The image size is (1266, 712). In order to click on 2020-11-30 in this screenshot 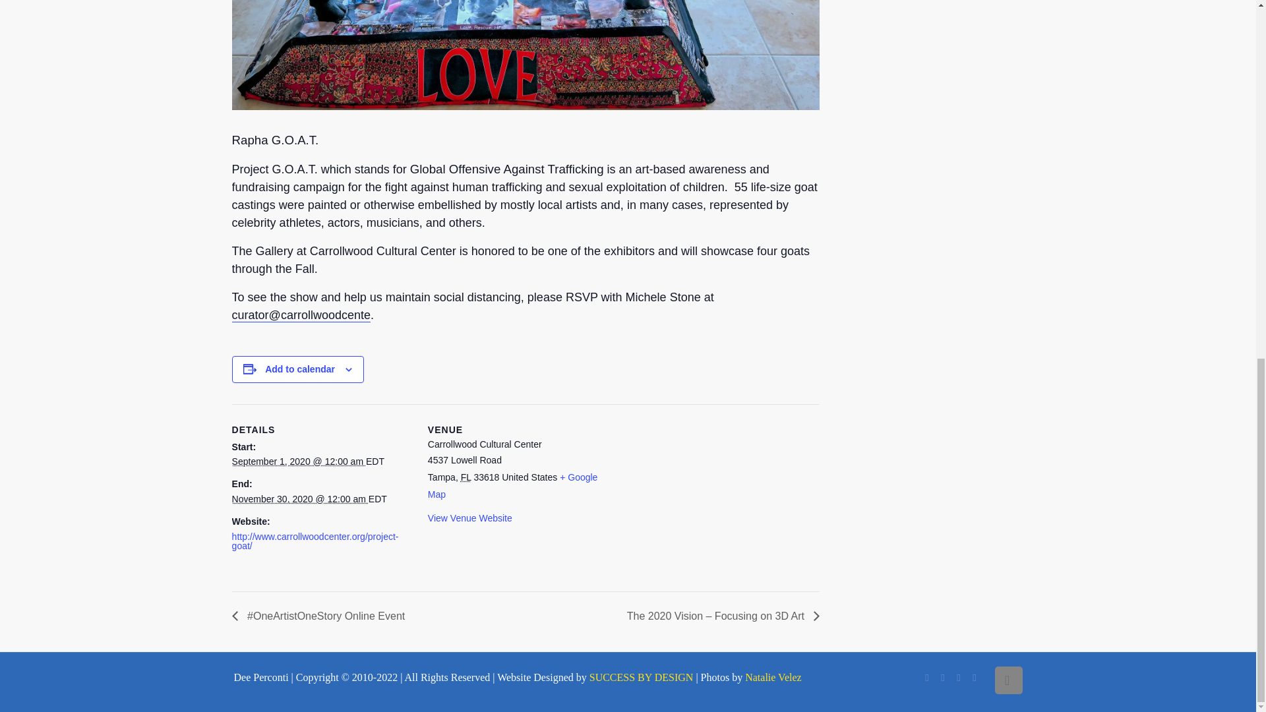, I will do `click(299, 498)`.